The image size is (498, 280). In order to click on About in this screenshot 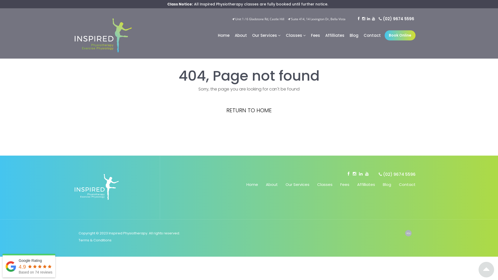, I will do `click(272, 185)`.